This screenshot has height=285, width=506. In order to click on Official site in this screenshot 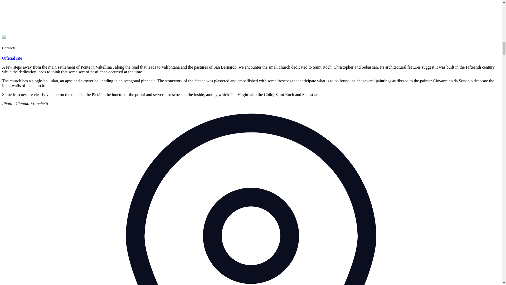, I will do `click(12, 58)`.